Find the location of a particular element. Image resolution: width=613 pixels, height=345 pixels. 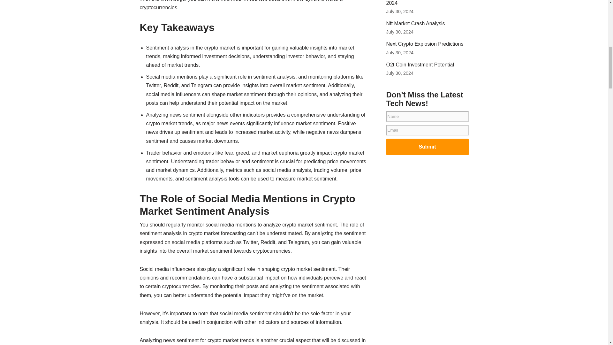

Next Crypto Explosion Predictions is located at coordinates (425, 43).